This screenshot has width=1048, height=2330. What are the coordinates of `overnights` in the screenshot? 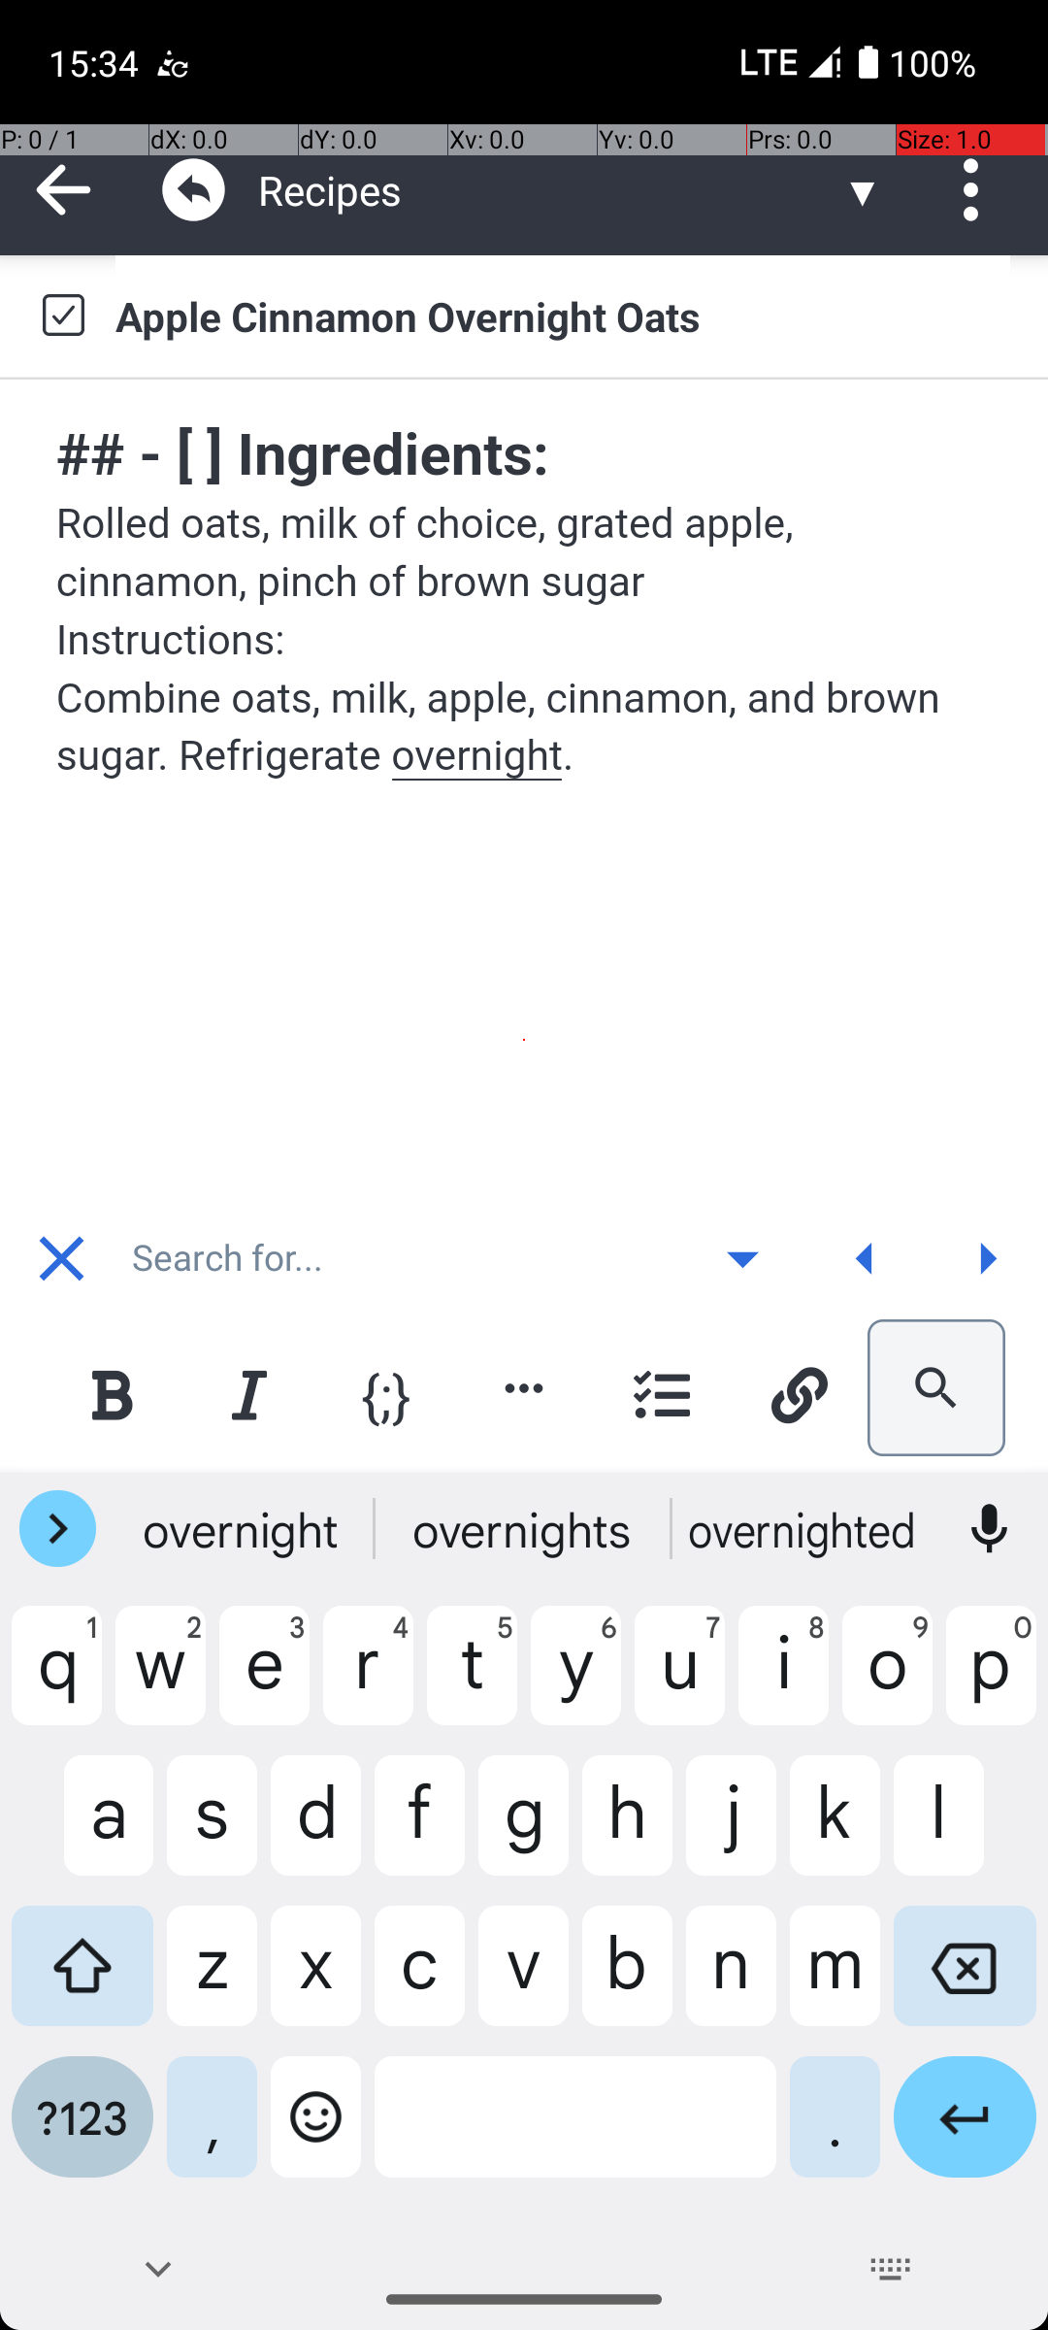 It's located at (524, 1529).